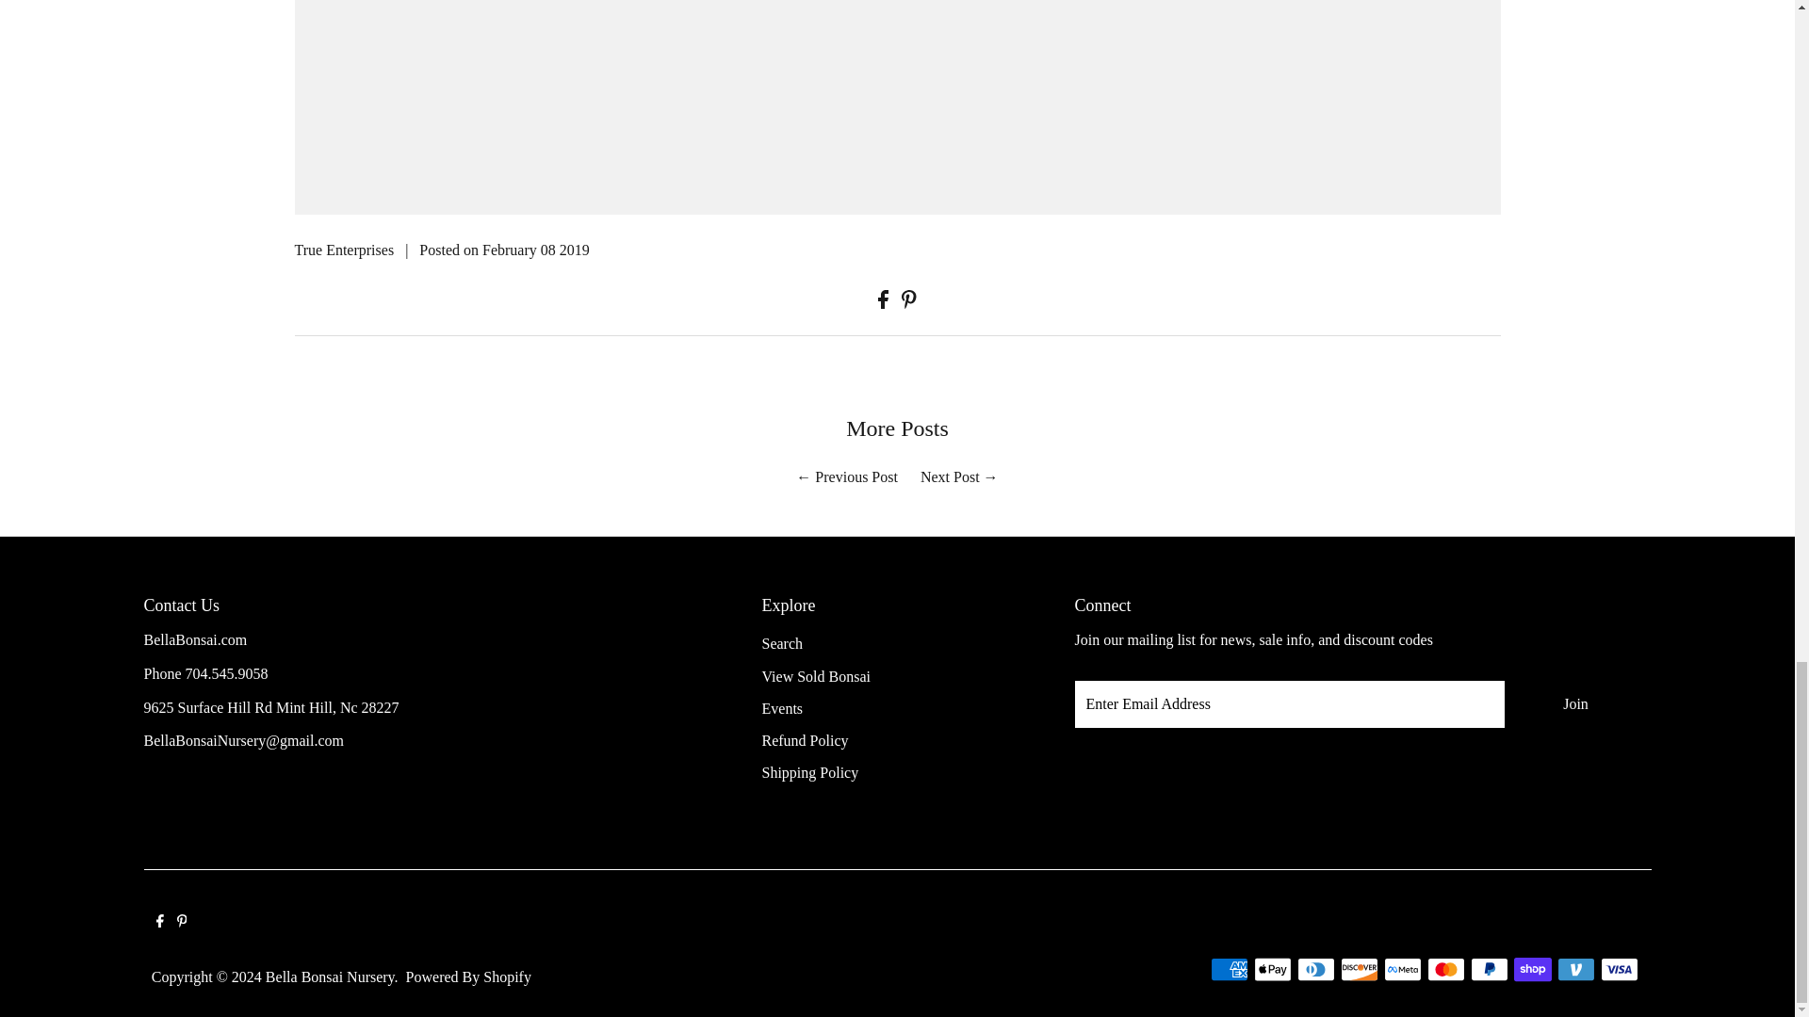 This screenshot has height=1017, width=1809. I want to click on Discover, so click(1359, 970).